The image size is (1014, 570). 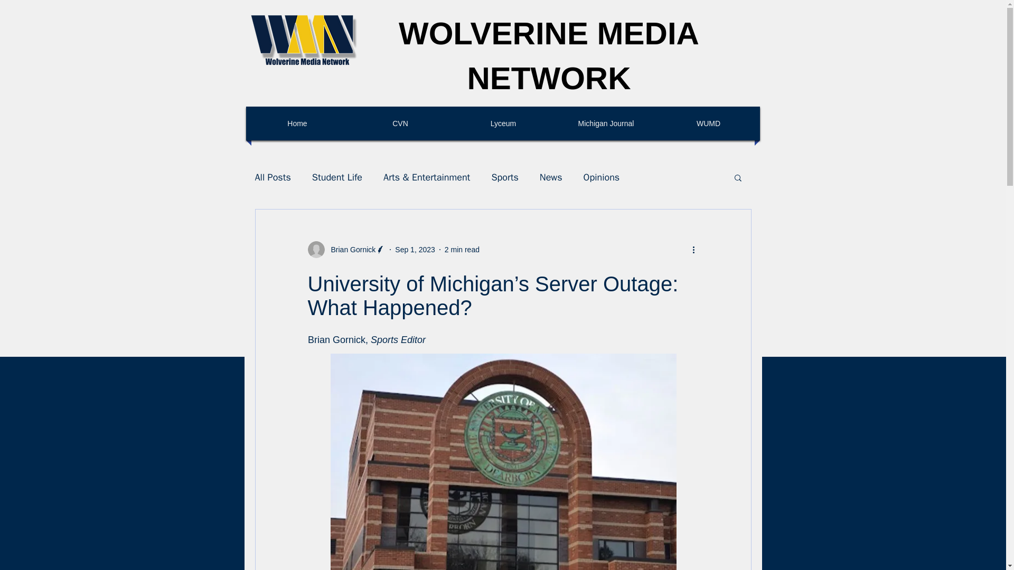 What do you see at coordinates (504, 177) in the screenshot?
I see `Sports` at bounding box center [504, 177].